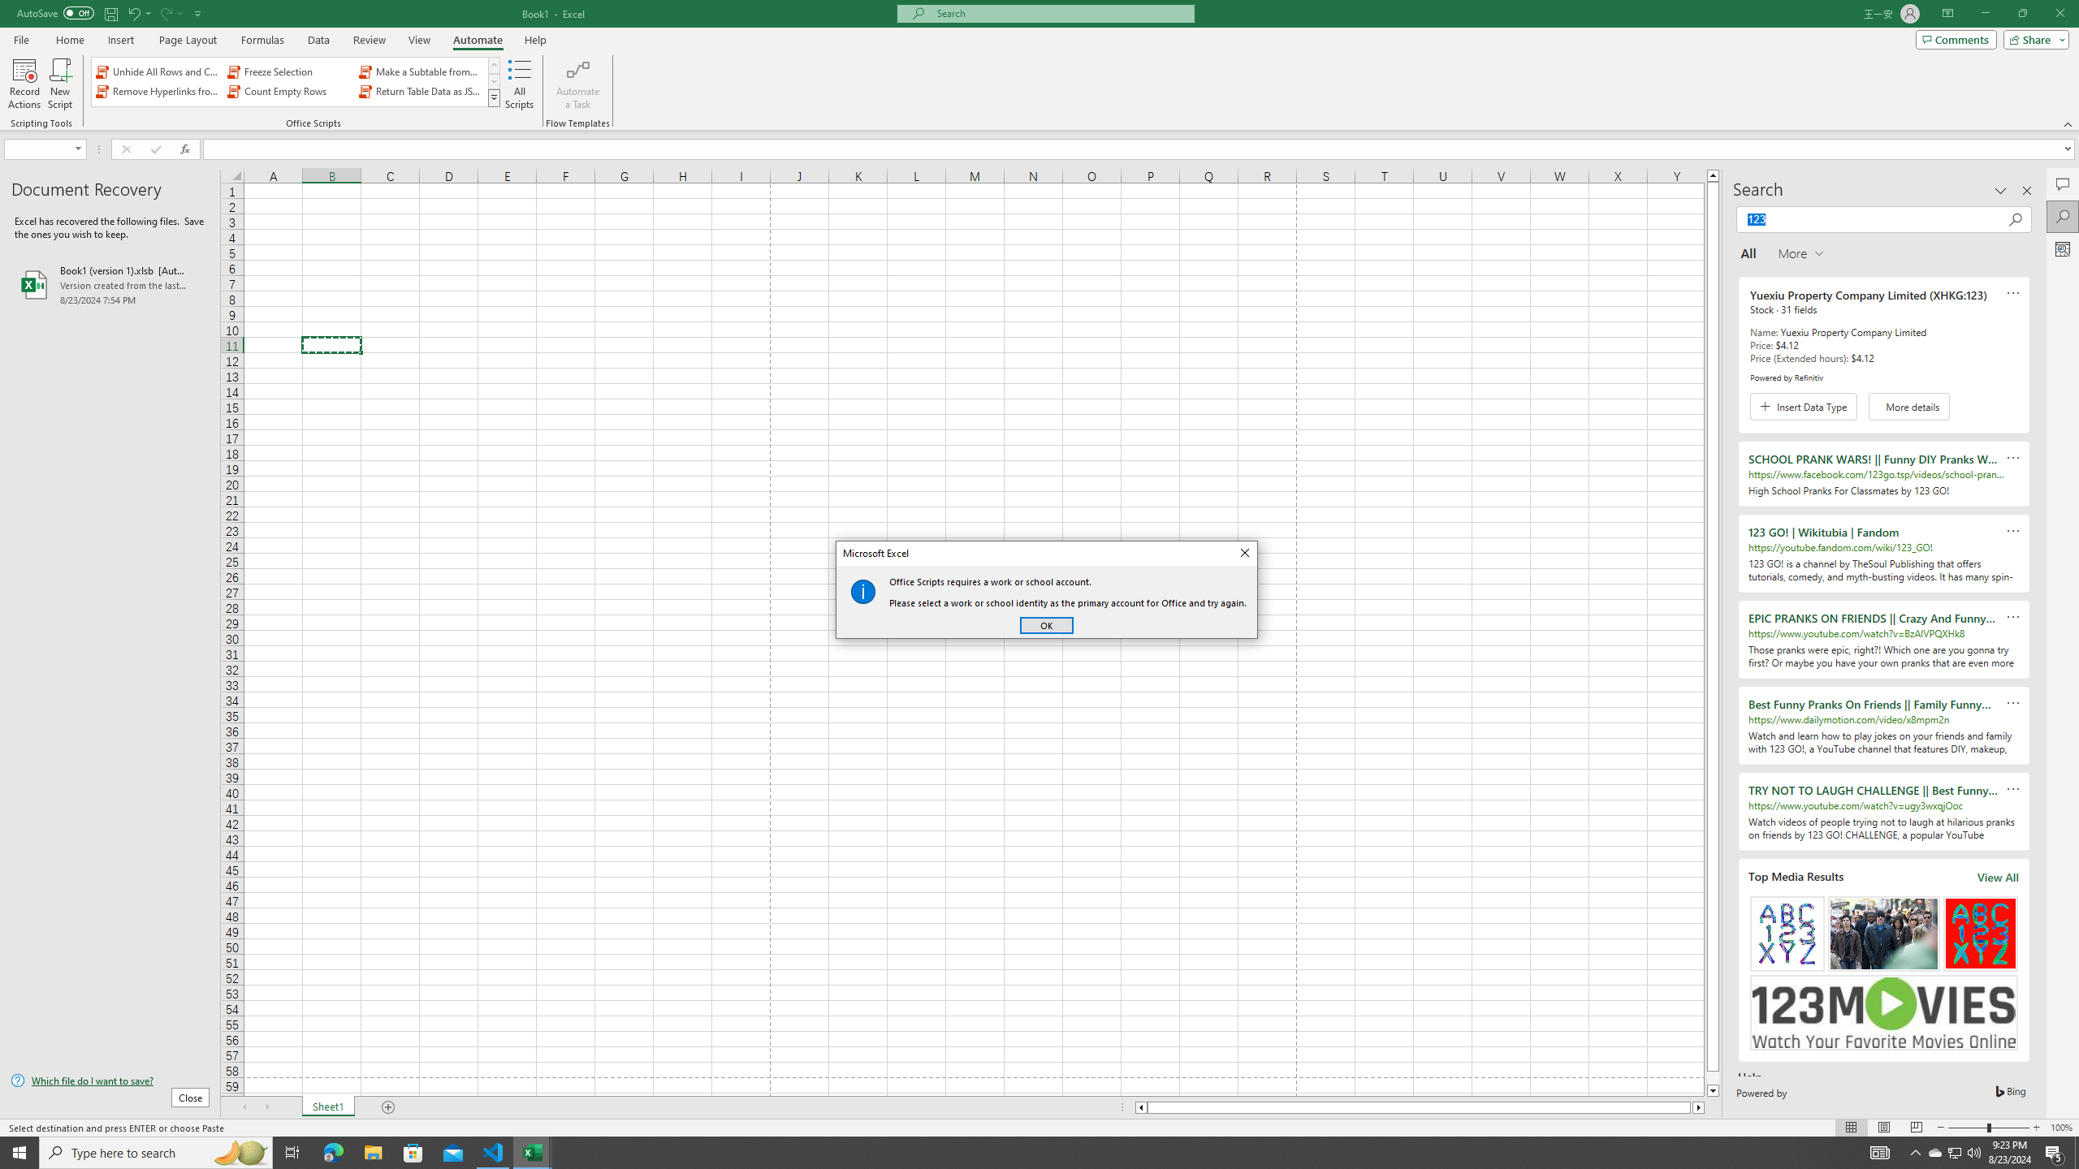 This screenshot has width=2079, height=1169. Describe the element at coordinates (494, 1153) in the screenshot. I see `Visual Studio Code - 1 running window` at that location.